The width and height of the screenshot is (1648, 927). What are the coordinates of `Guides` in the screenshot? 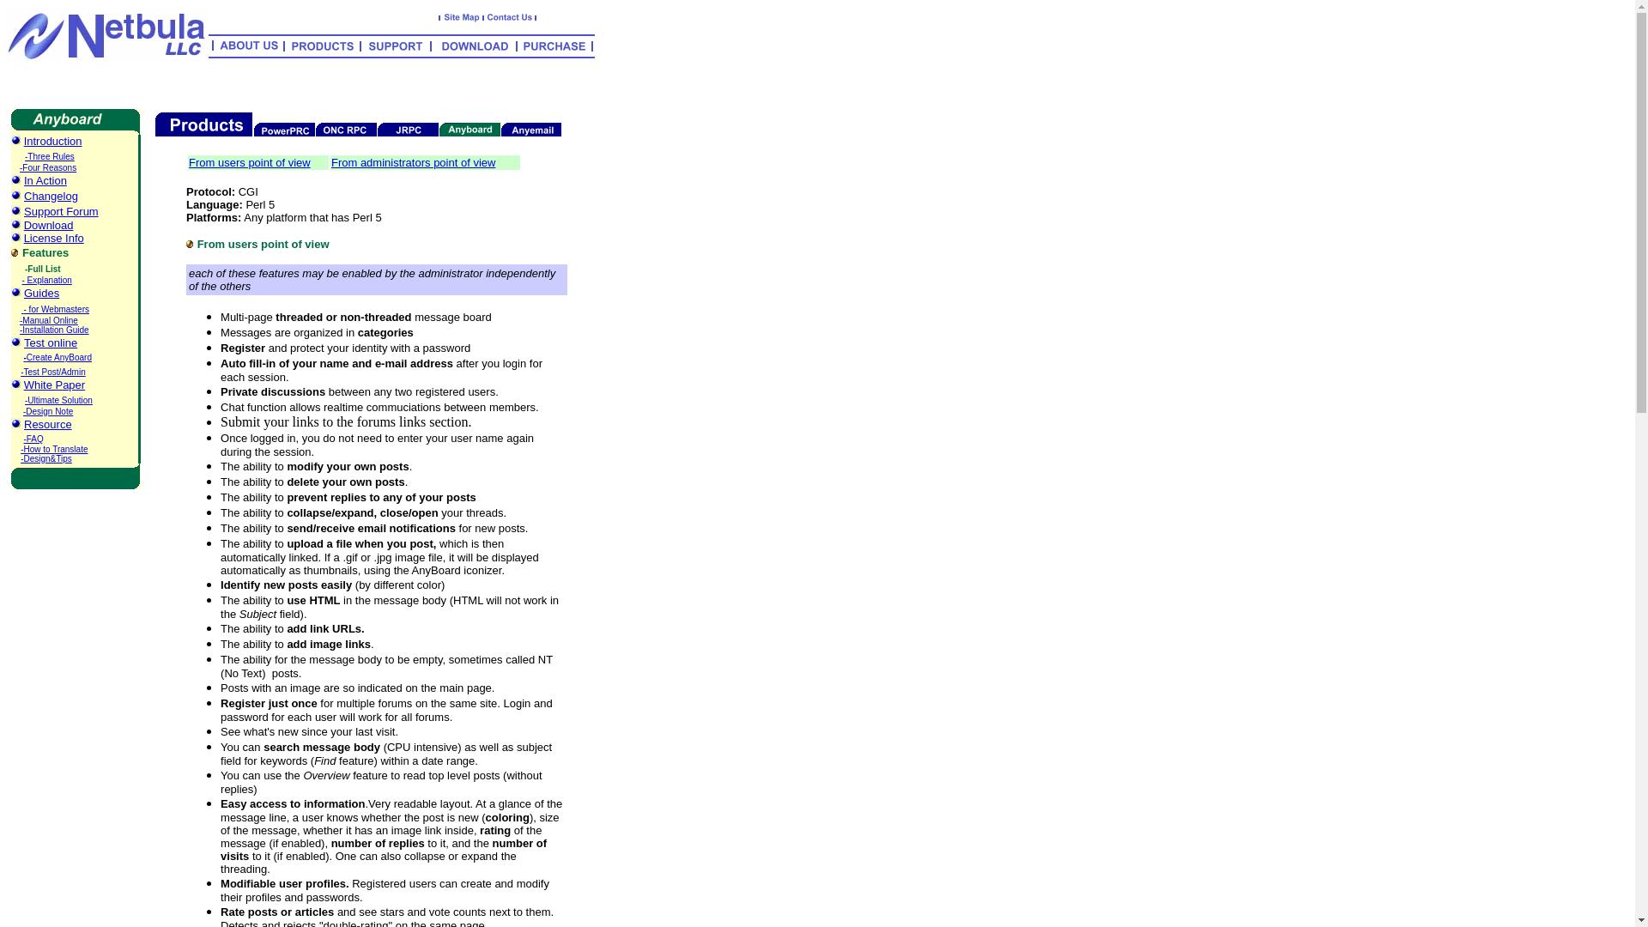 It's located at (41, 292).